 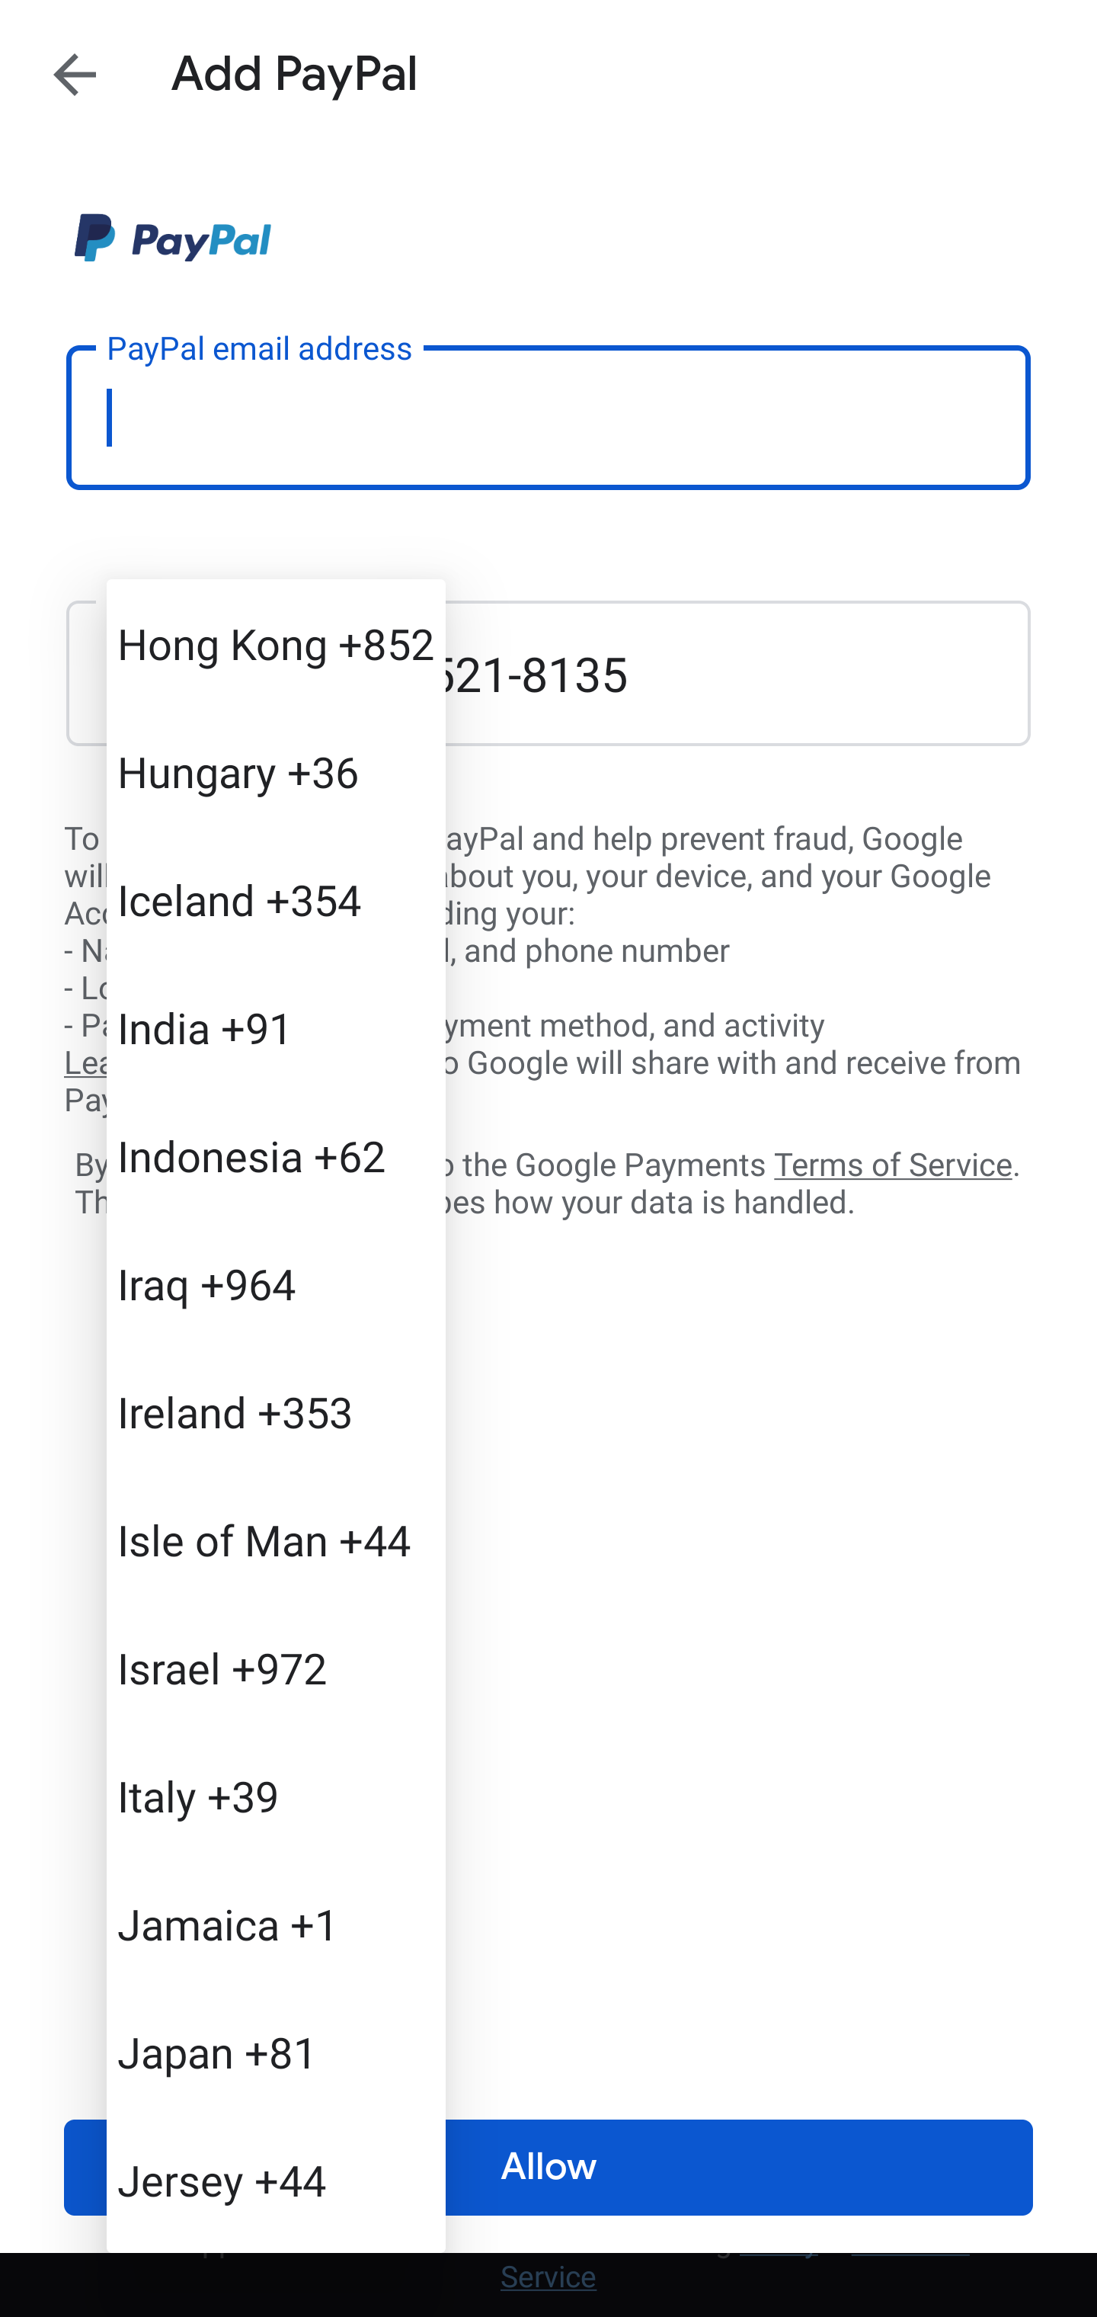 What do you see at coordinates (276, 1027) in the screenshot?
I see `India +91` at bounding box center [276, 1027].